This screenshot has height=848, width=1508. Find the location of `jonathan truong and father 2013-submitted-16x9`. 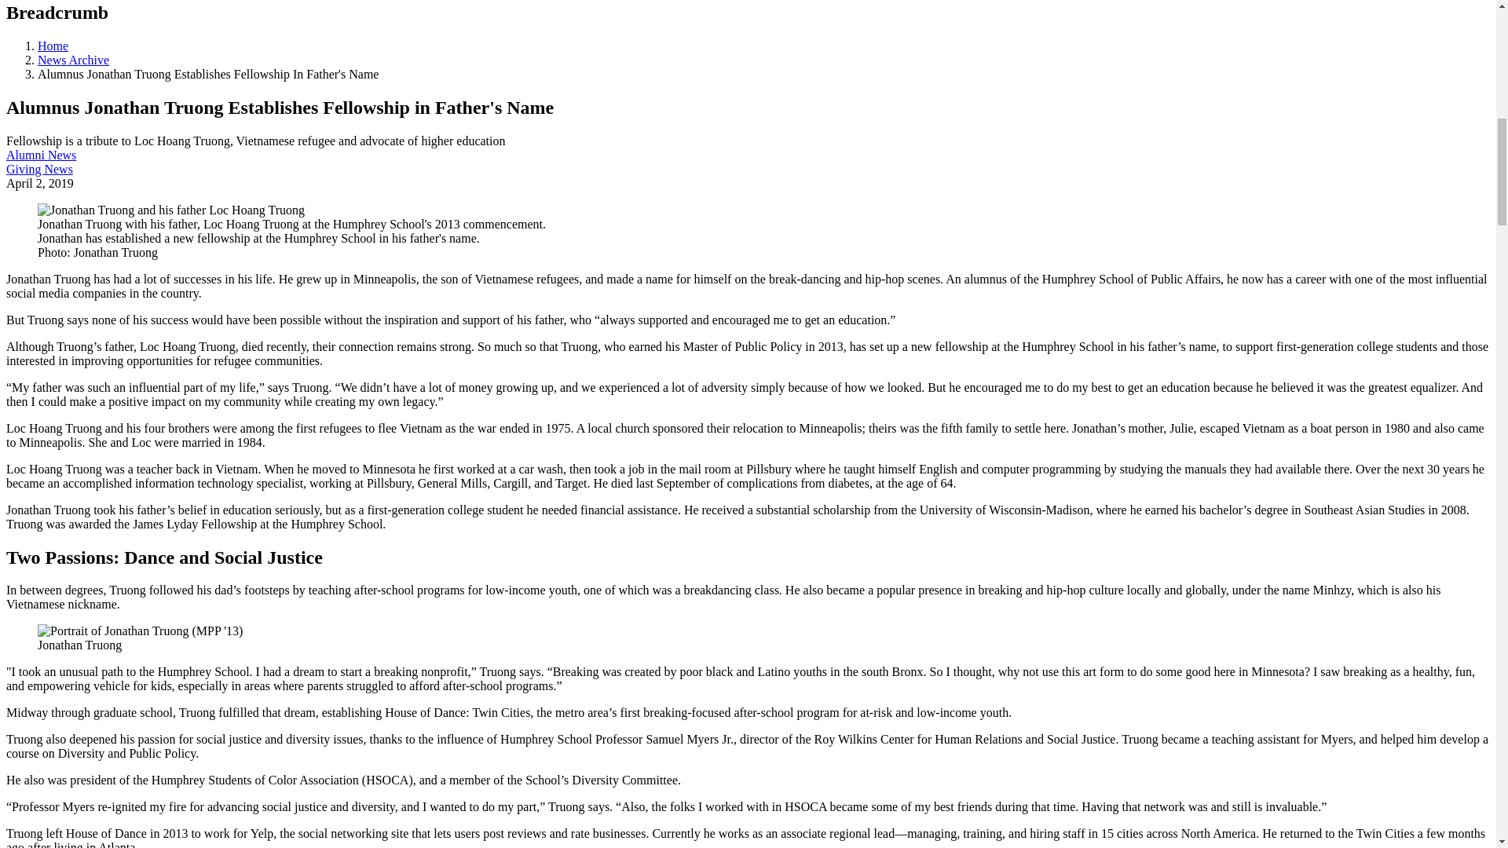

jonathan truong and father 2013-submitted-16x9 is located at coordinates (171, 210).